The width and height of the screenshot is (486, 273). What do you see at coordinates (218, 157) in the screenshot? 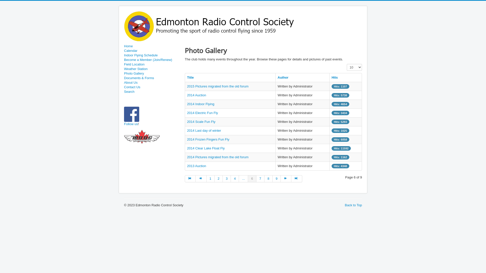
I see `2014 Pictures migrated from the old forum` at bounding box center [218, 157].